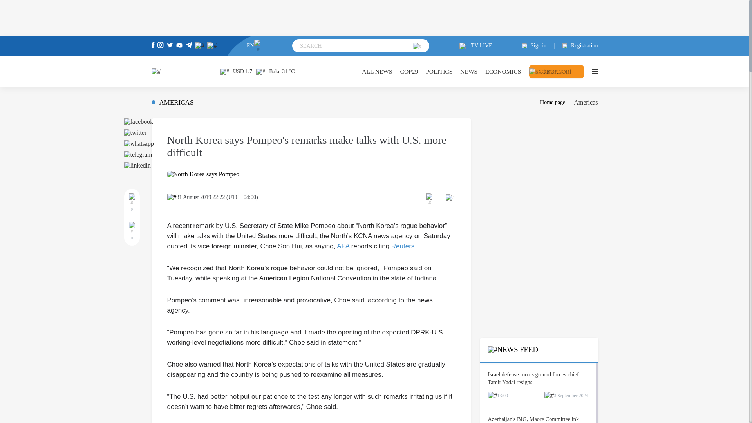  I want to click on ALL NEWS, so click(377, 71).